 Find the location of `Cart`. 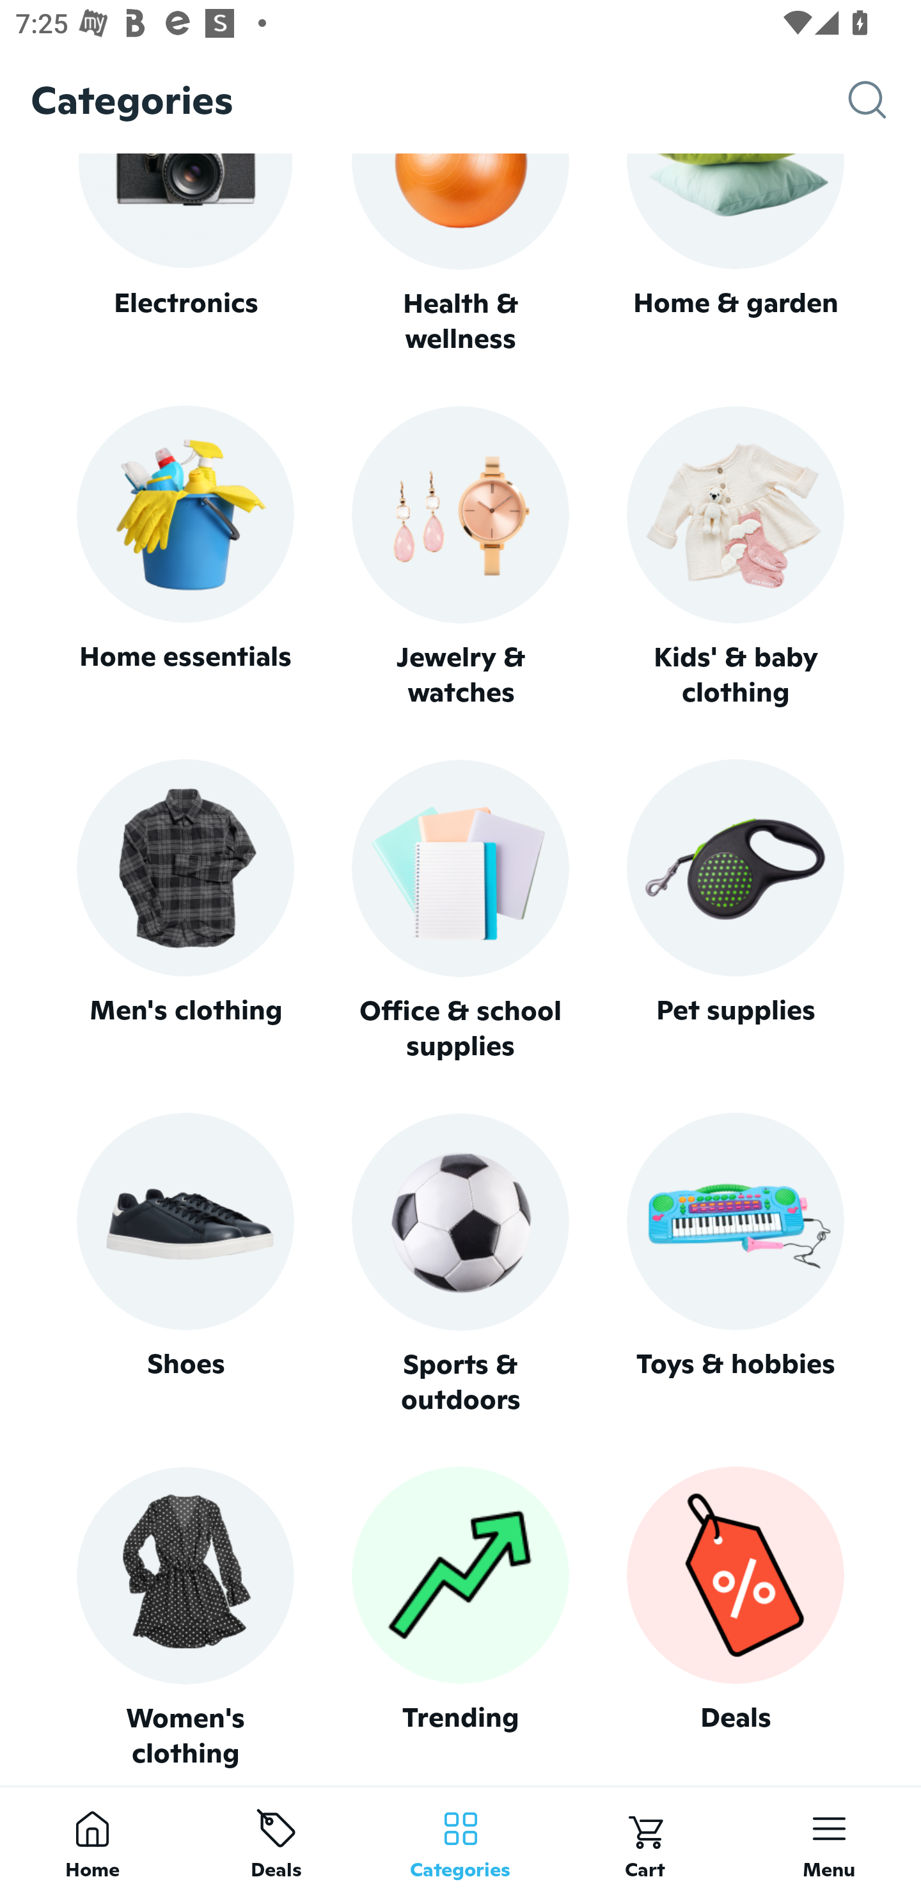

Cart is located at coordinates (645, 1839).